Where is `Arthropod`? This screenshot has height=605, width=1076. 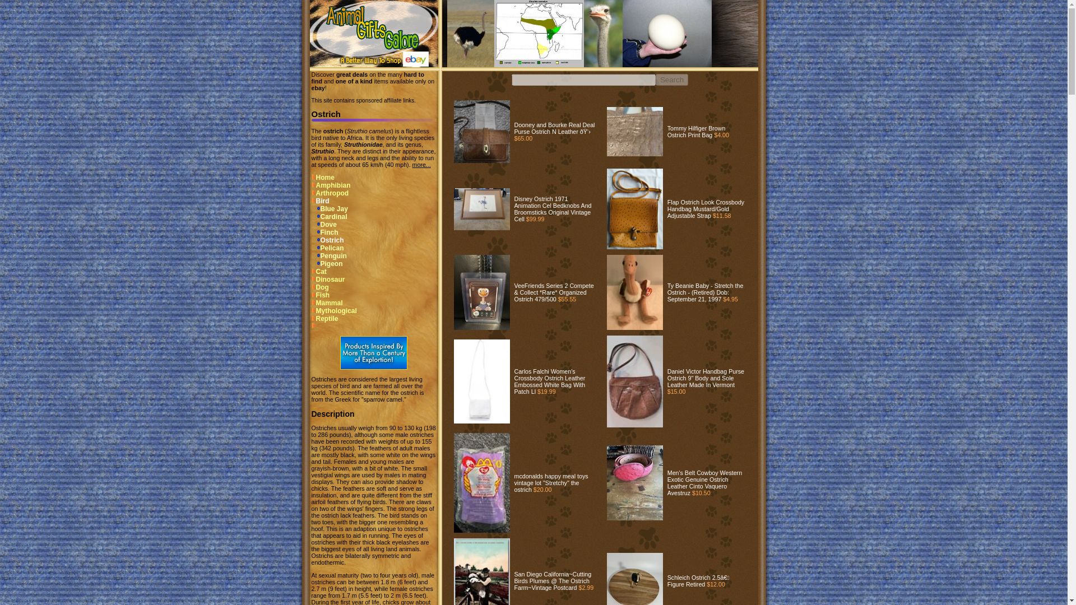
Arthropod is located at coordinates (330, 193).